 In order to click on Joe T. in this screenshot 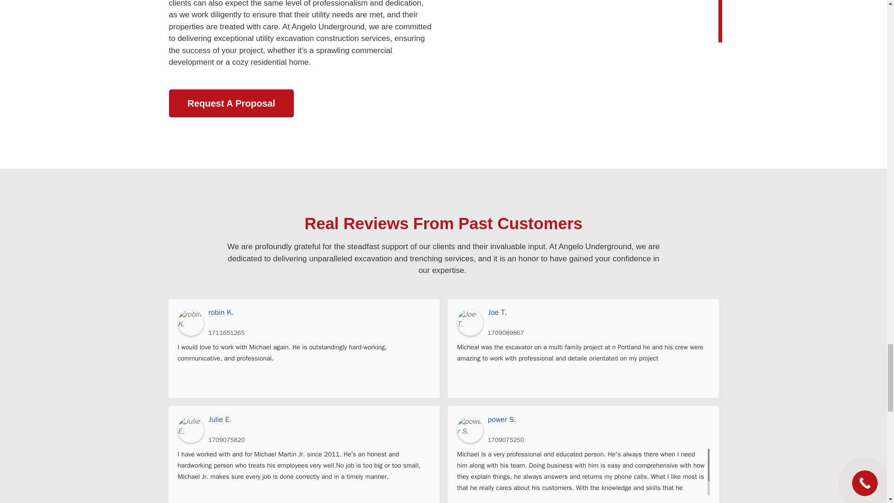, I will do `click(599, 313)`.